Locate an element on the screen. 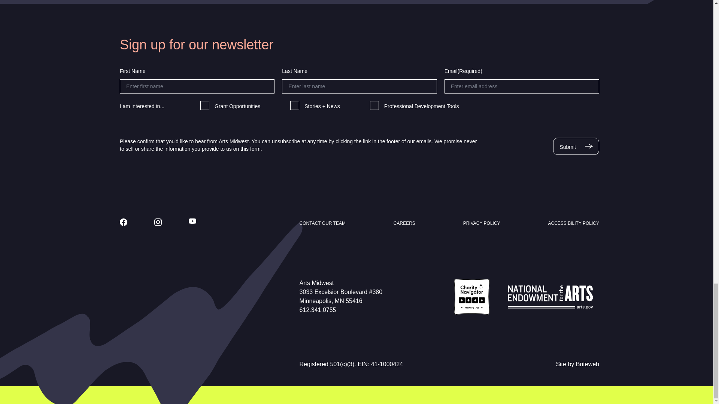 The height and width of the screenshot is (404, 719). Follow us on Instagram is located at coordinates (158, 222).